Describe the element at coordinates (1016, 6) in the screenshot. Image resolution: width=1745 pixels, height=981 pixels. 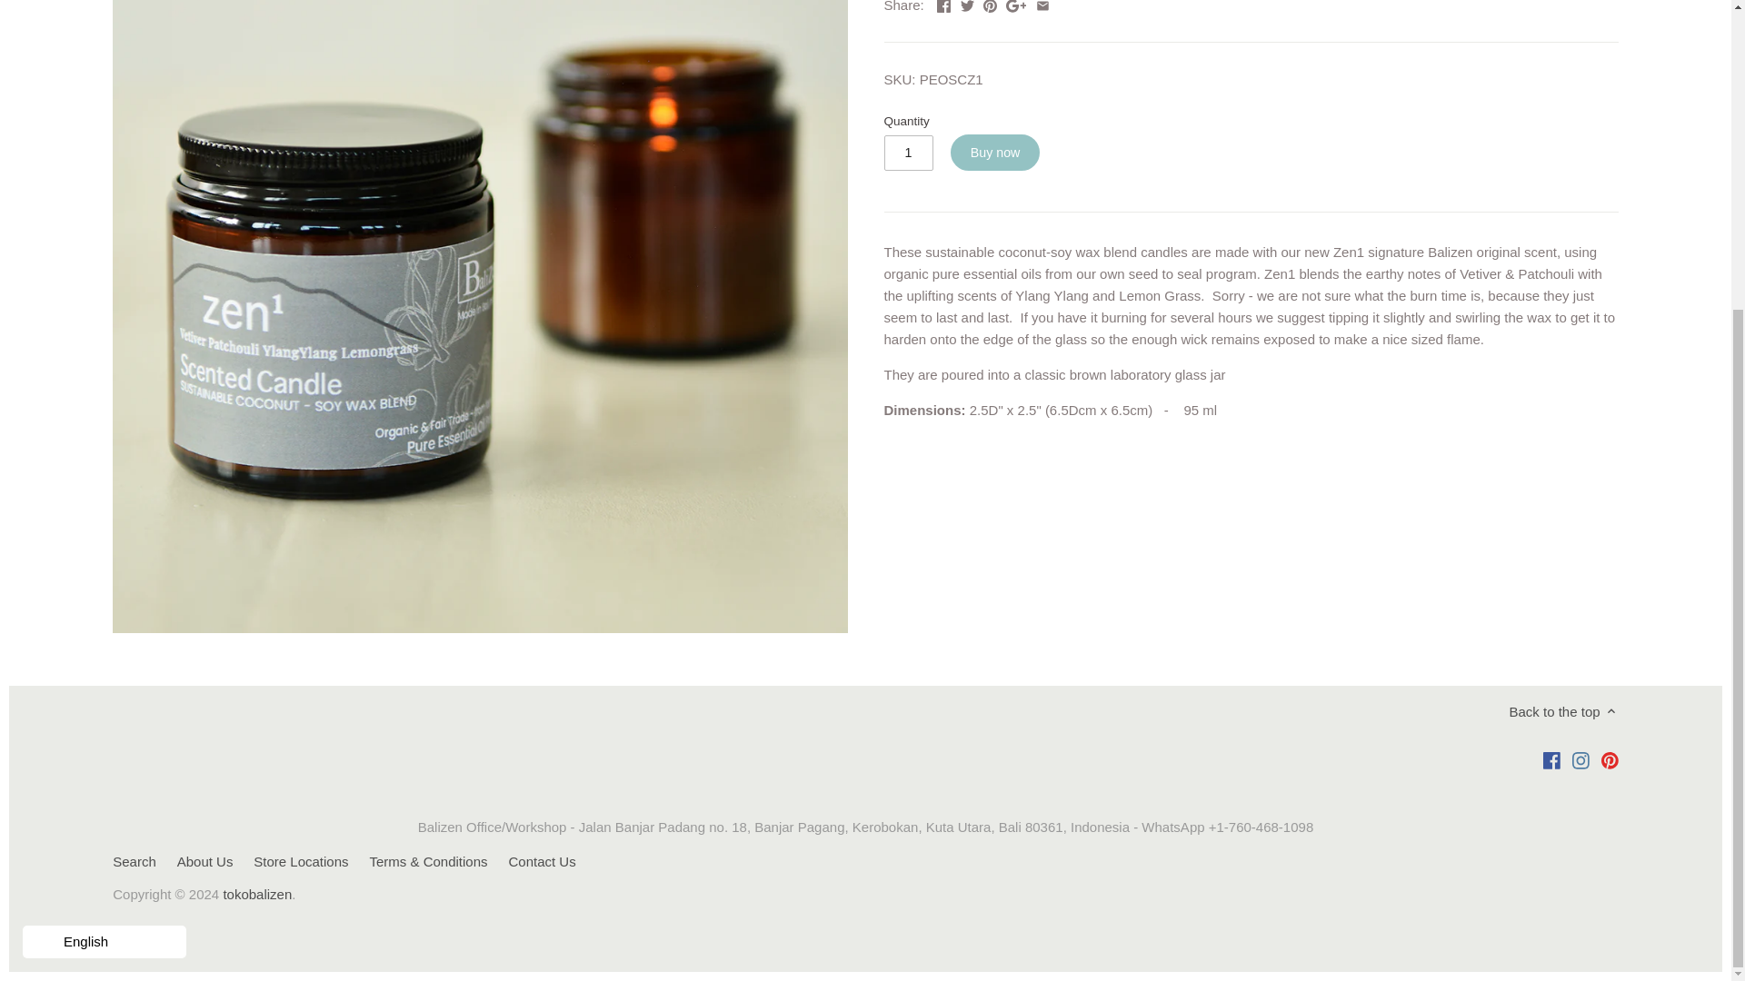
I see `GooglePlus` at that location.